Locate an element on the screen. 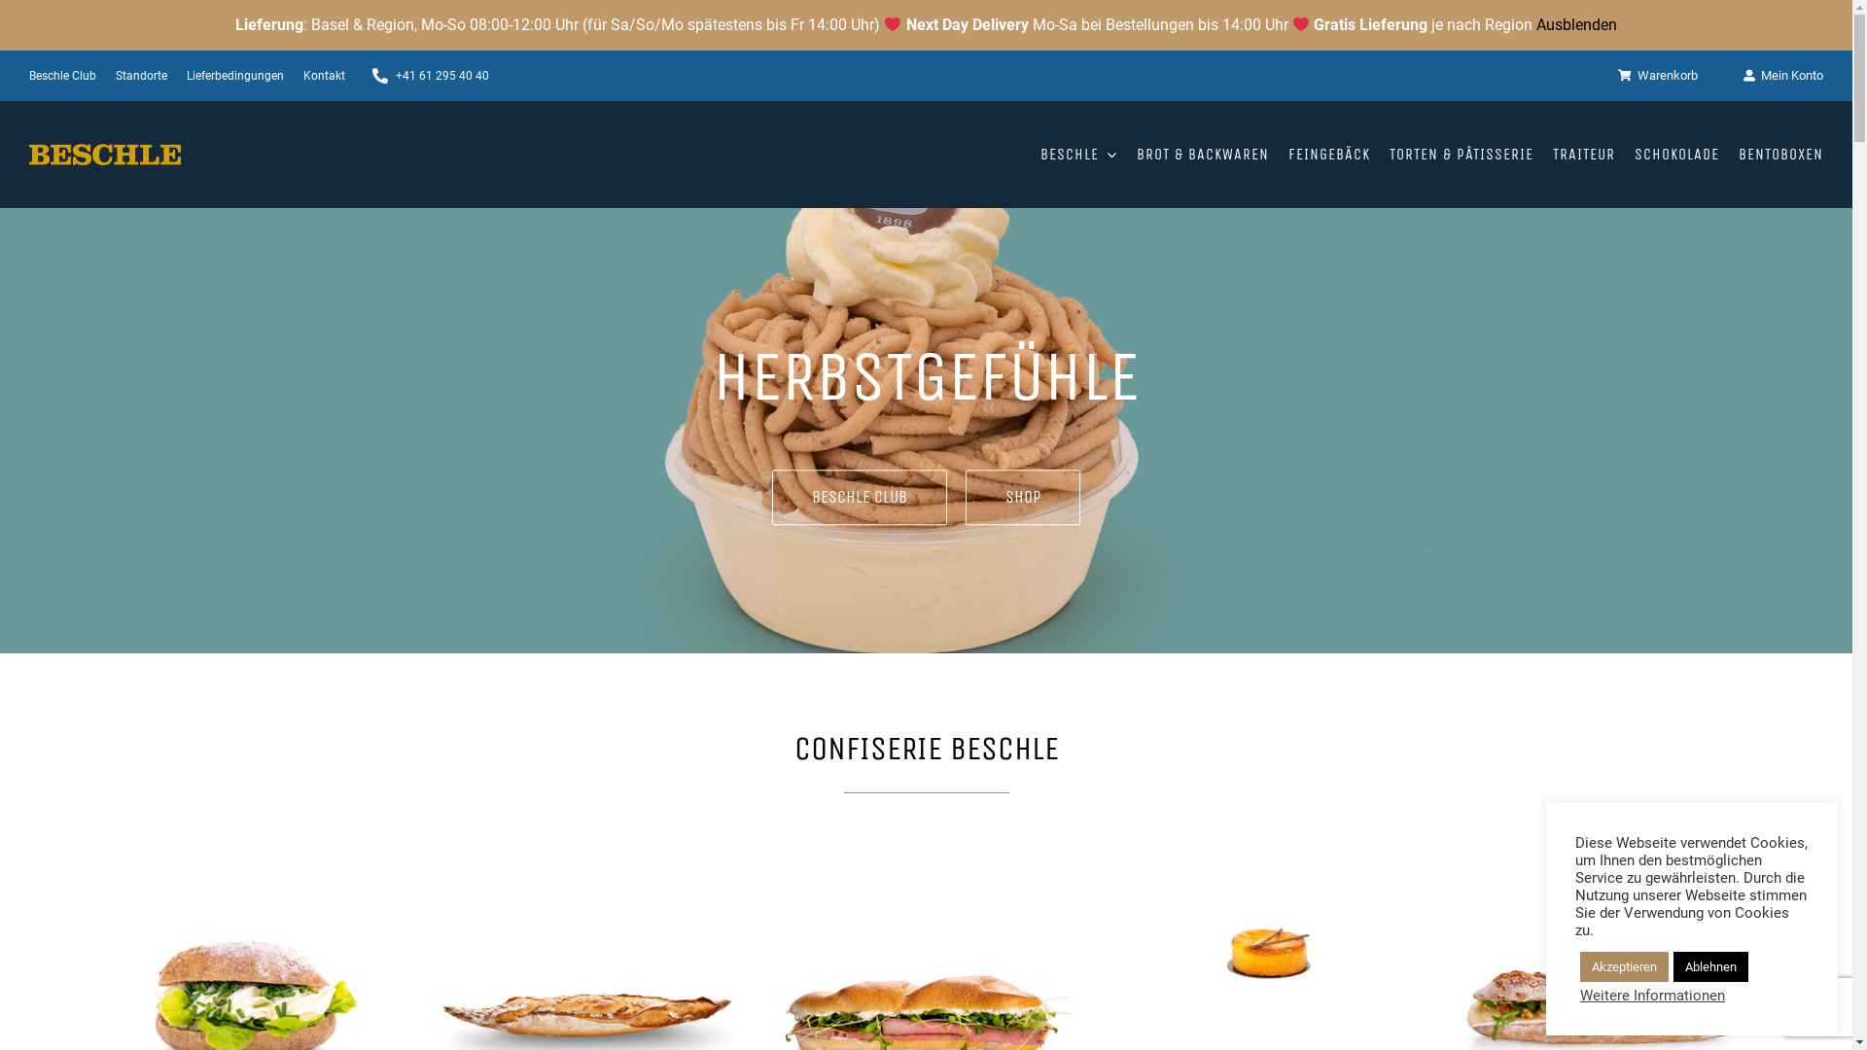  Weitere Informationen is located at coordinates (1653, 996).